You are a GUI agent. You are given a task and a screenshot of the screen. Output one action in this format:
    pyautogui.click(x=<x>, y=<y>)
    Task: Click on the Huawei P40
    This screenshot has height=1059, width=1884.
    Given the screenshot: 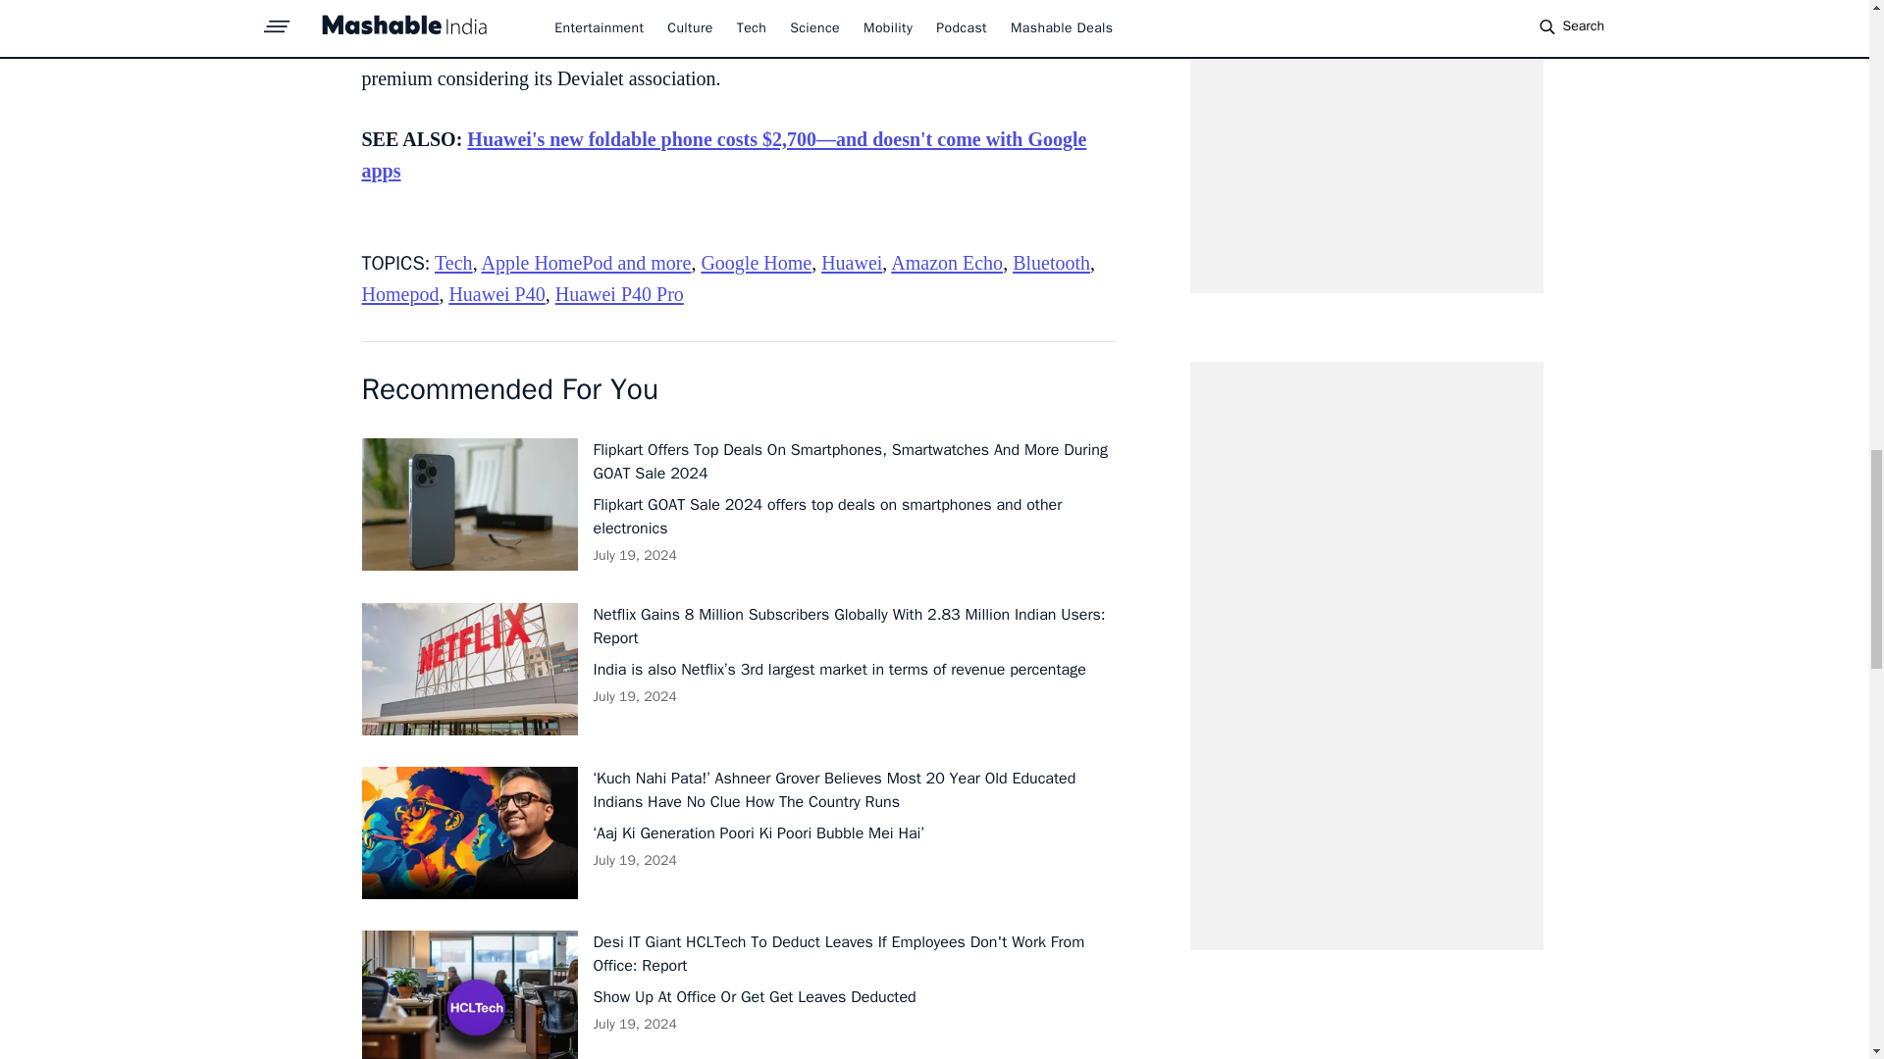 What is the action you would take?
    pyautogui.click(x=496, y=294)
    